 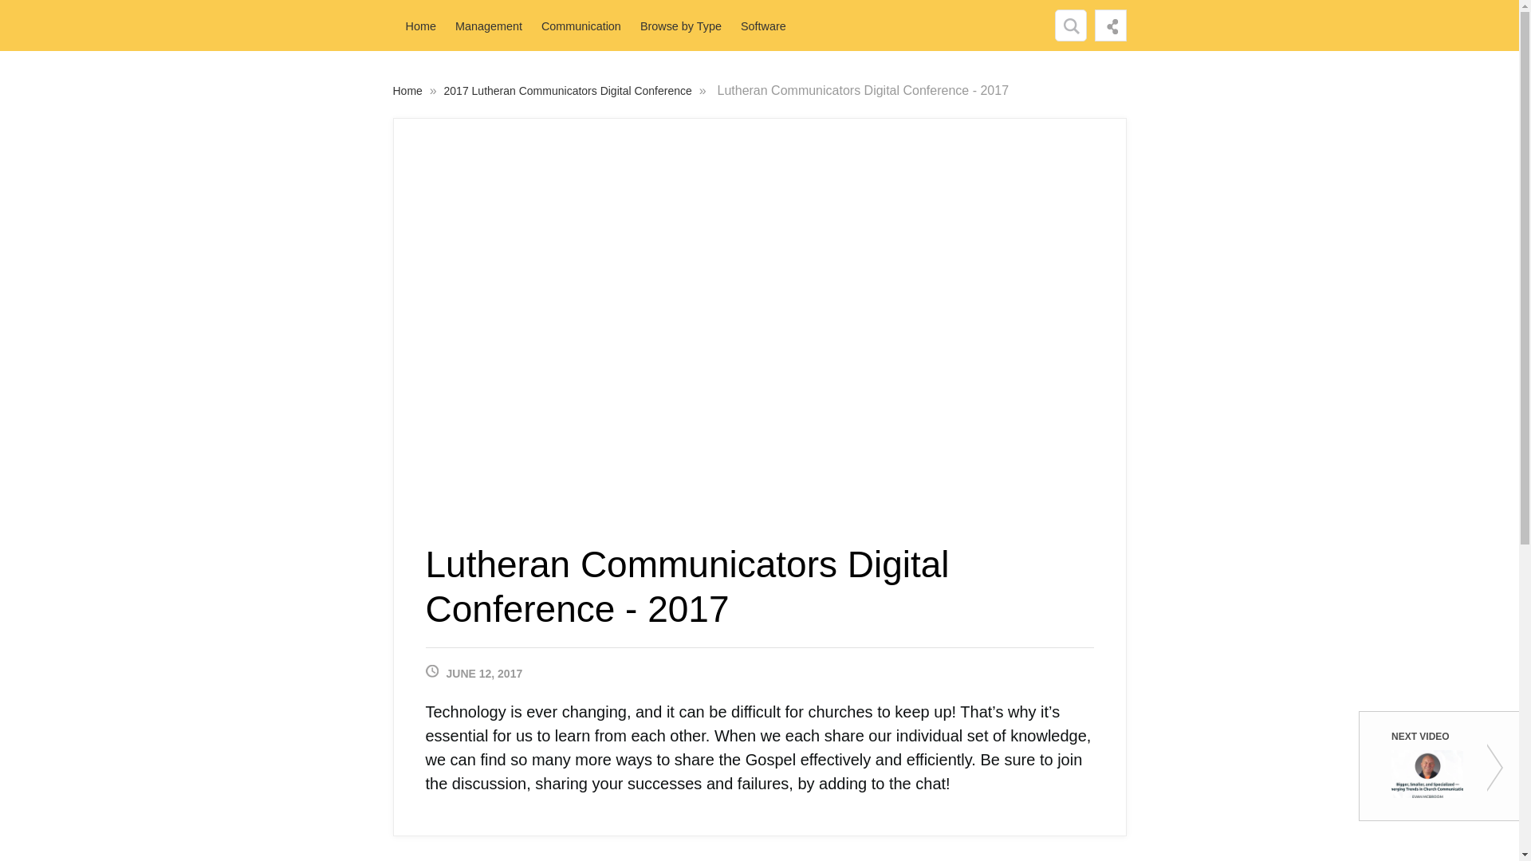 I want to click on Browse by Type, so click(x=681, y=26).